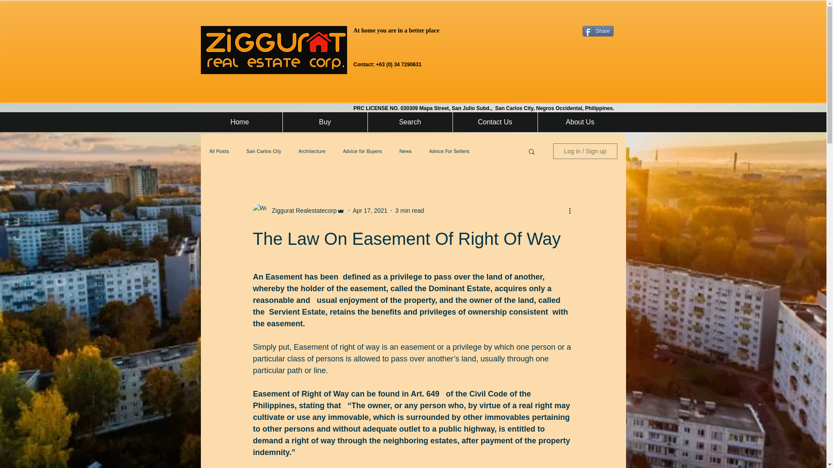  I want to click on About Us, so click(580, 122).